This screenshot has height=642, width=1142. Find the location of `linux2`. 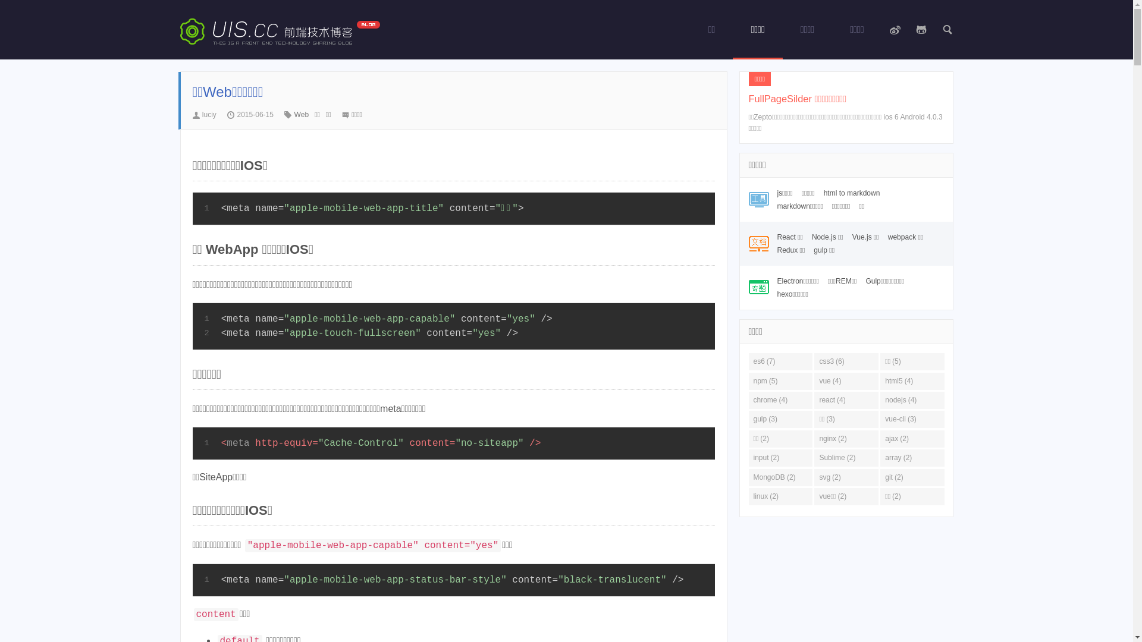

linux2 is located at coordinates (780, 497).